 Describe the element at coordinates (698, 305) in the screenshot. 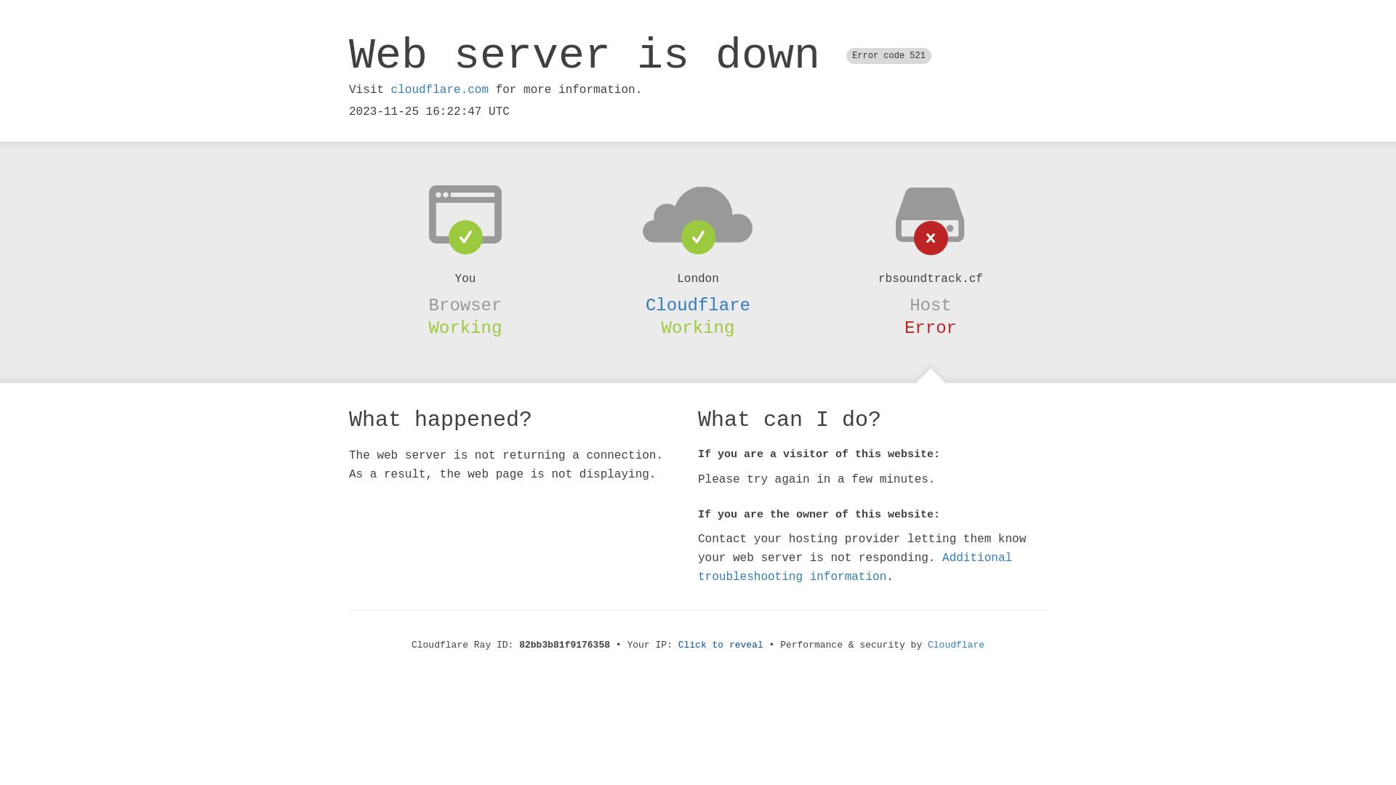

I see `Cloudflare` at that location.